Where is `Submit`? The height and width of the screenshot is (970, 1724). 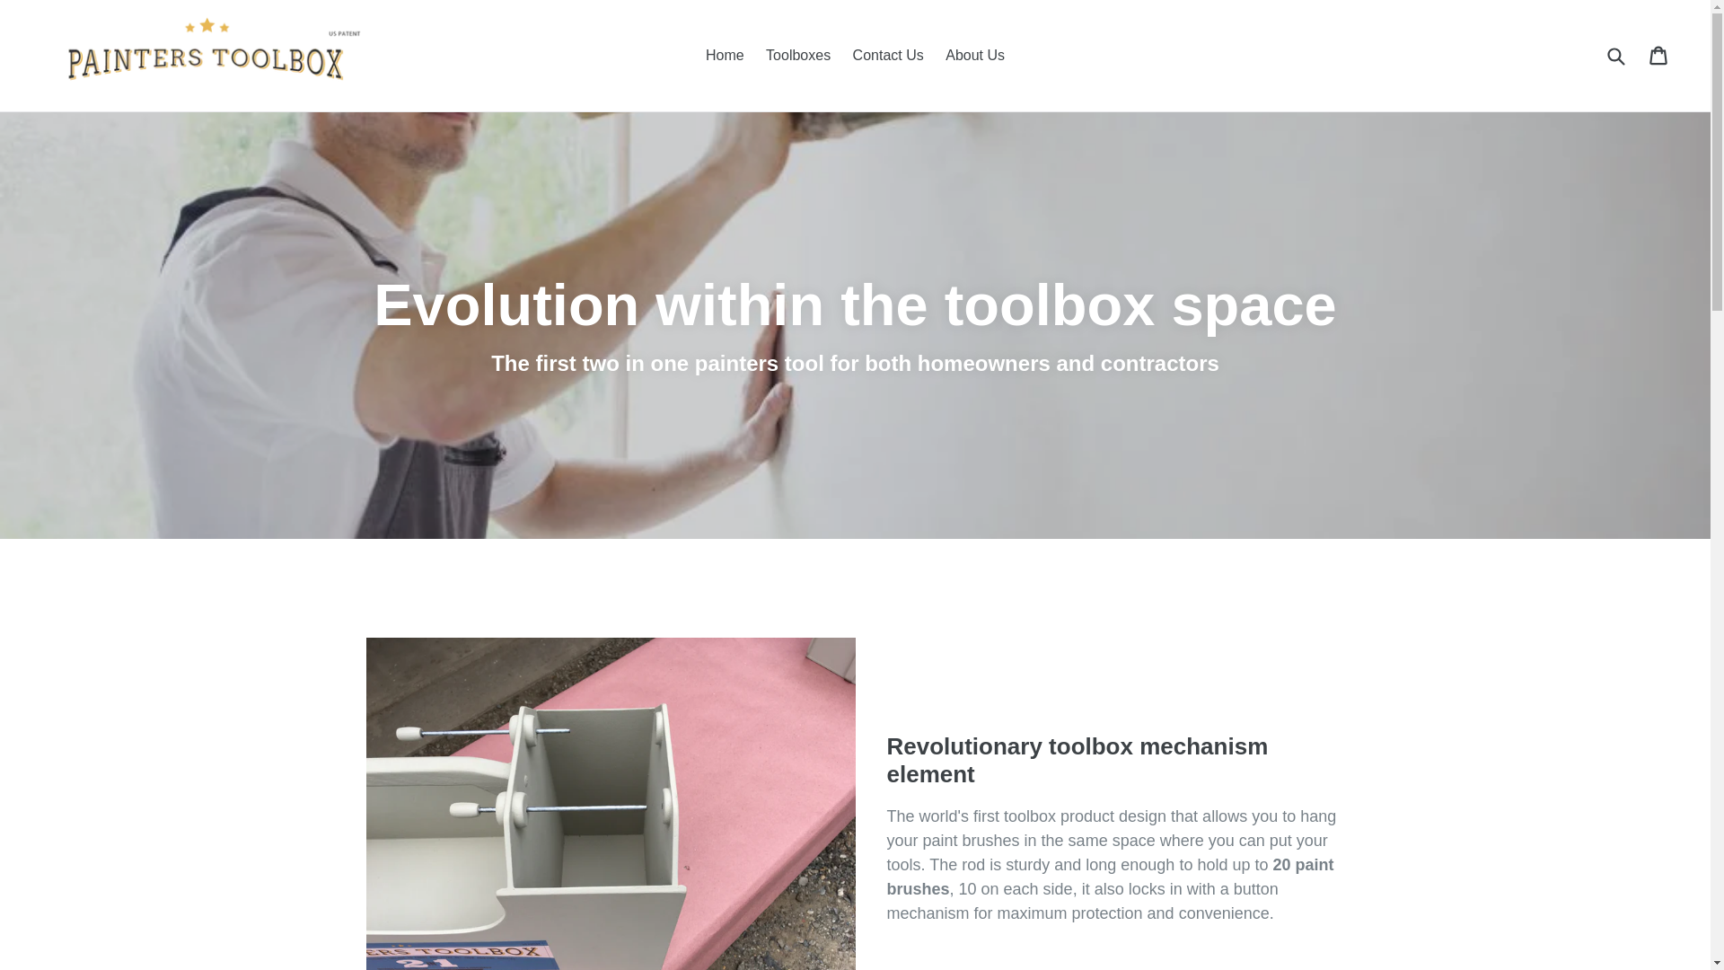
Submit is located at coordinates (1615, 56).